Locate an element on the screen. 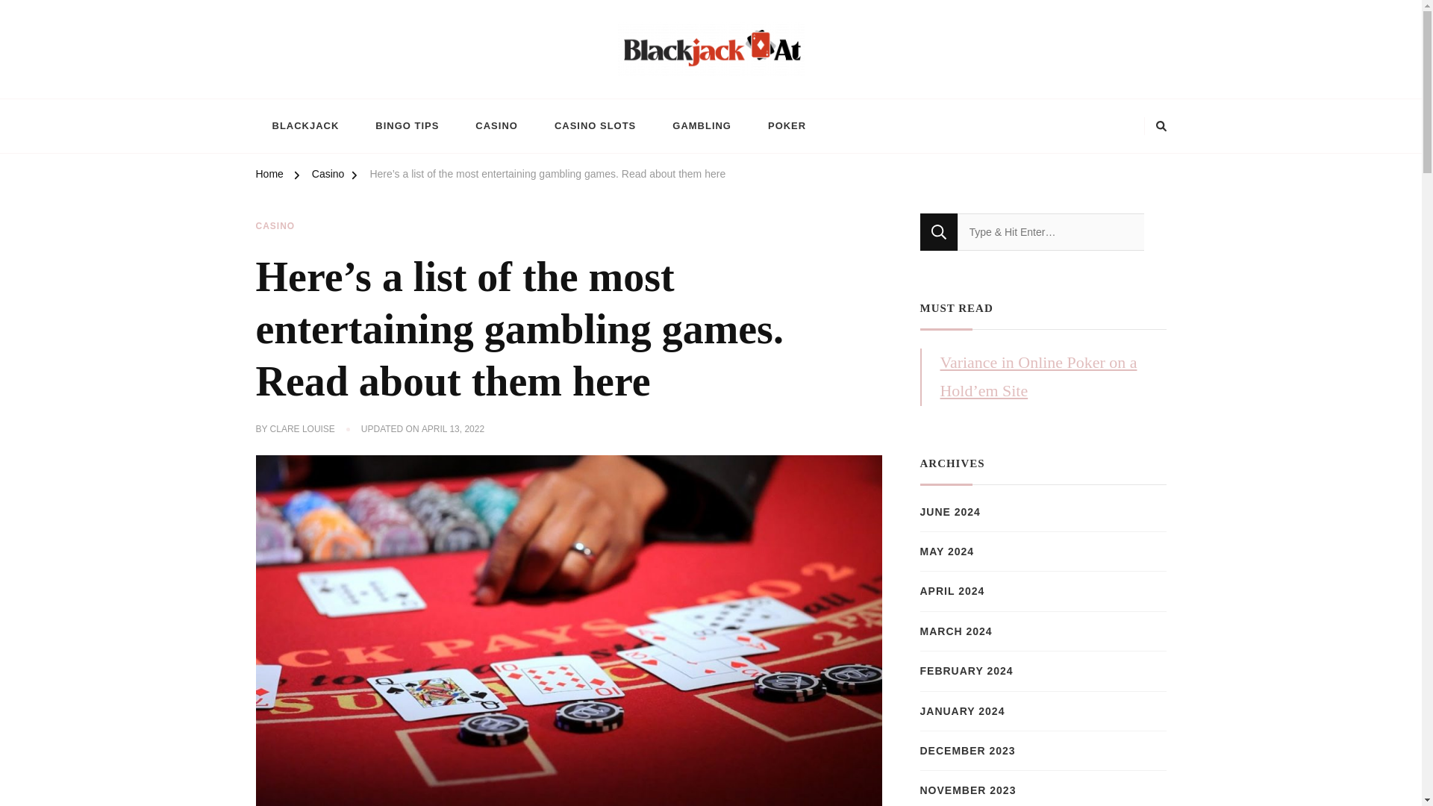 This screenshot has width=1433, height=806. Search is located at coordinates (938, 231).